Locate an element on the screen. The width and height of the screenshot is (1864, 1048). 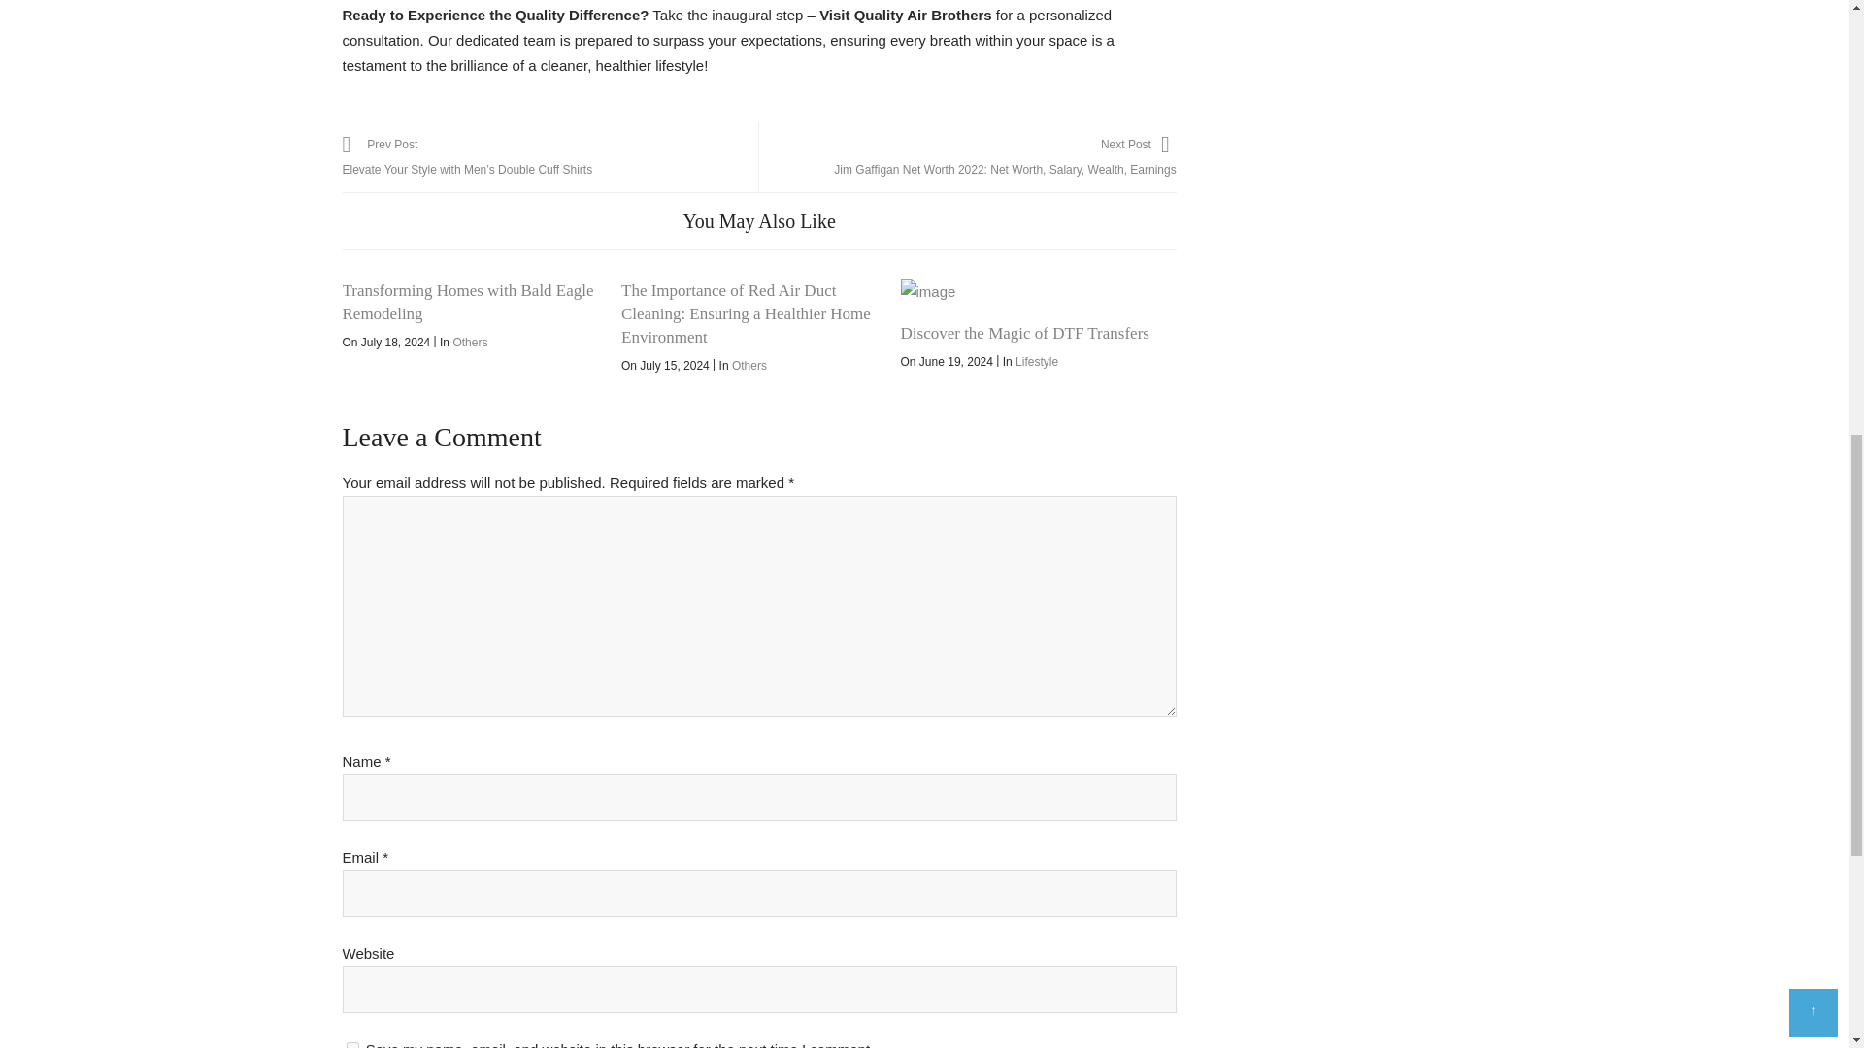
yes is located at coordinates (351, 1044).